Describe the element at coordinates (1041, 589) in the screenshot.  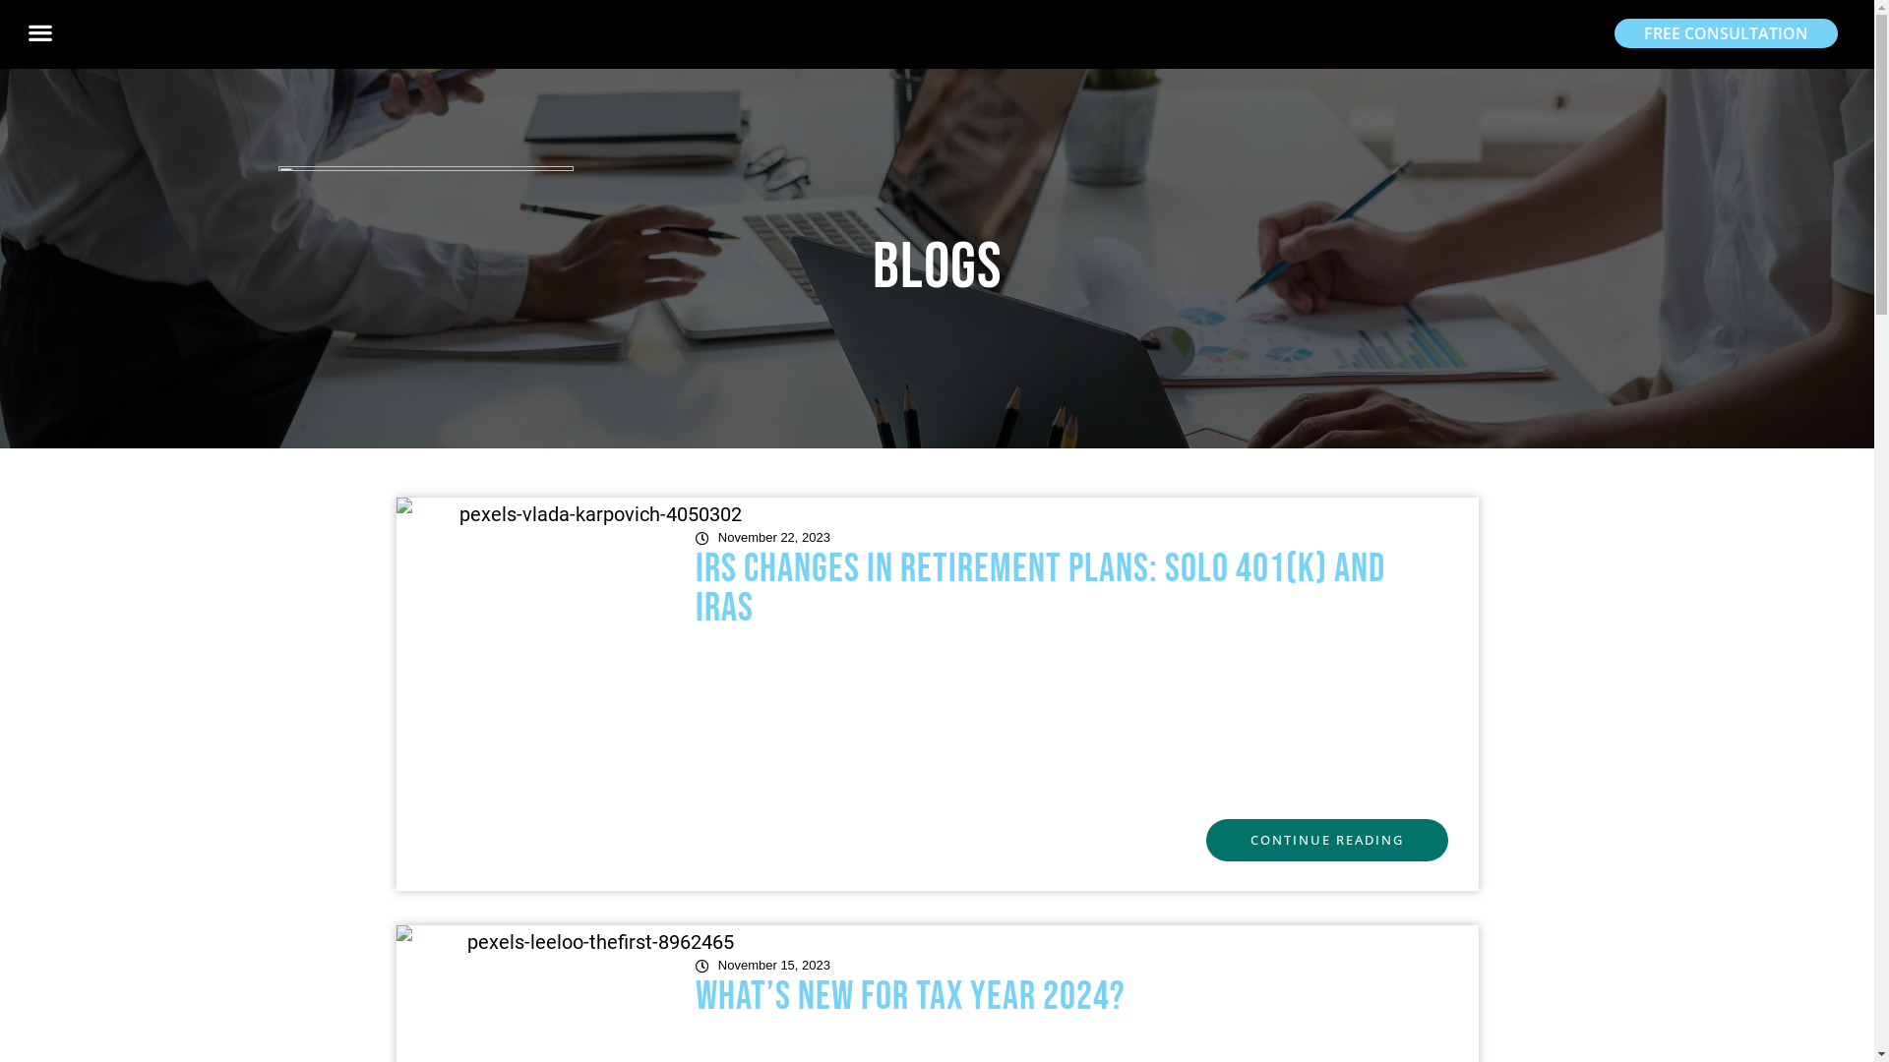
I see `IRS Changes in Retirement Plans: Solo 401(k) and IRAs ` at that location.